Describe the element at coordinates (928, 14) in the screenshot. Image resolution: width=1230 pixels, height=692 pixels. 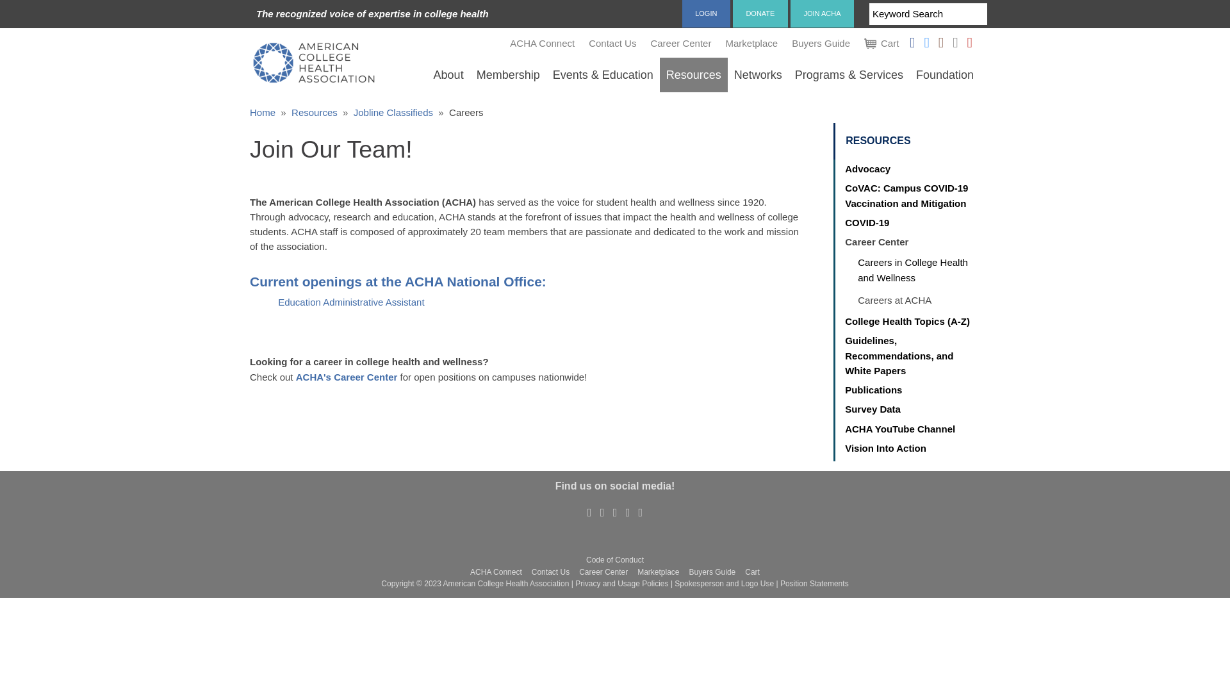
I see `Keyword Search` at that location.